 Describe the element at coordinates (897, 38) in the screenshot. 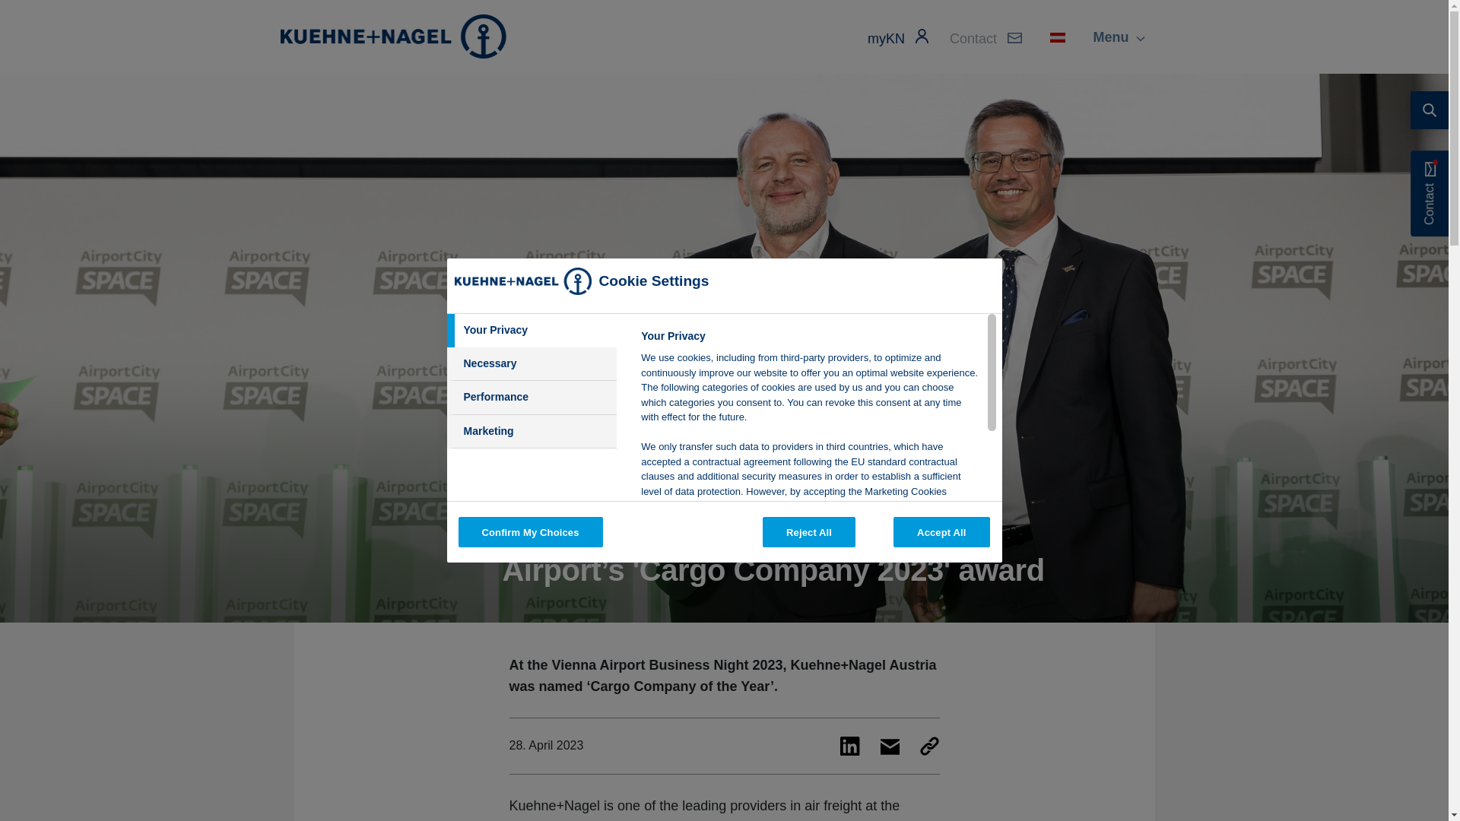

I see `myKN` at that location.